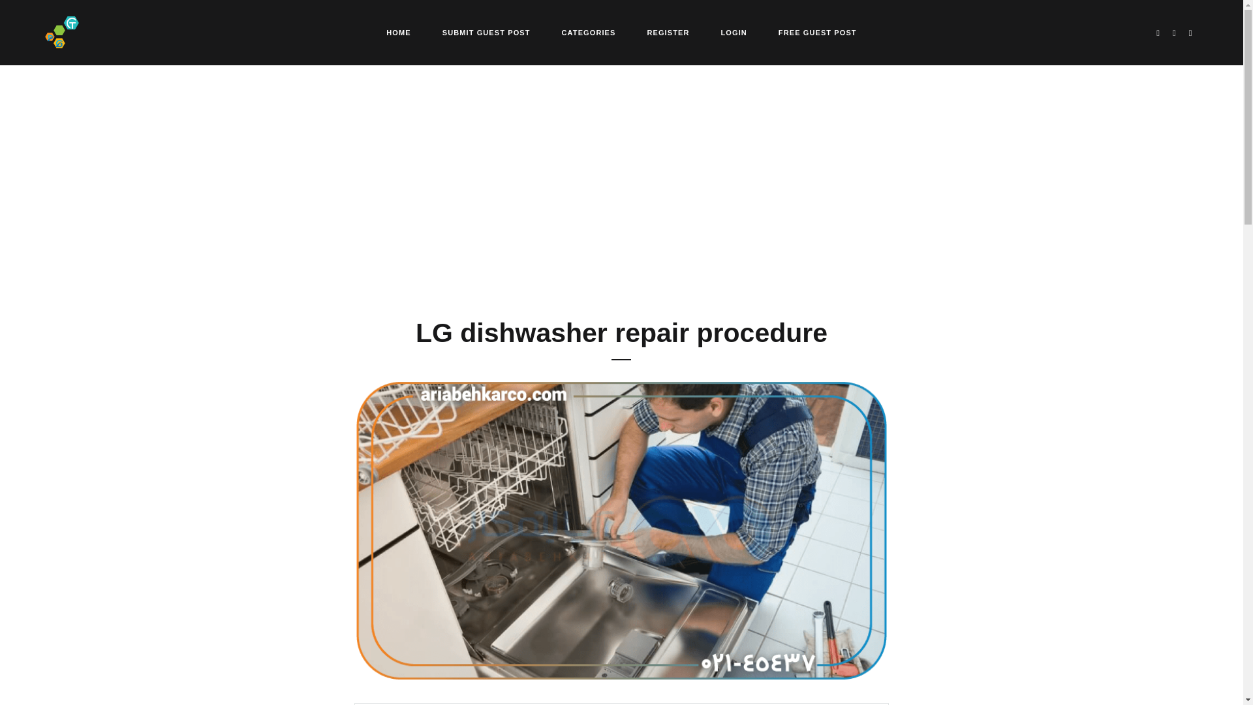 The image size is (1253, 705). What do you see at coordinates (668, 33) in the screenshot?
I see `REGISTER` at bounding box center [668, 33].